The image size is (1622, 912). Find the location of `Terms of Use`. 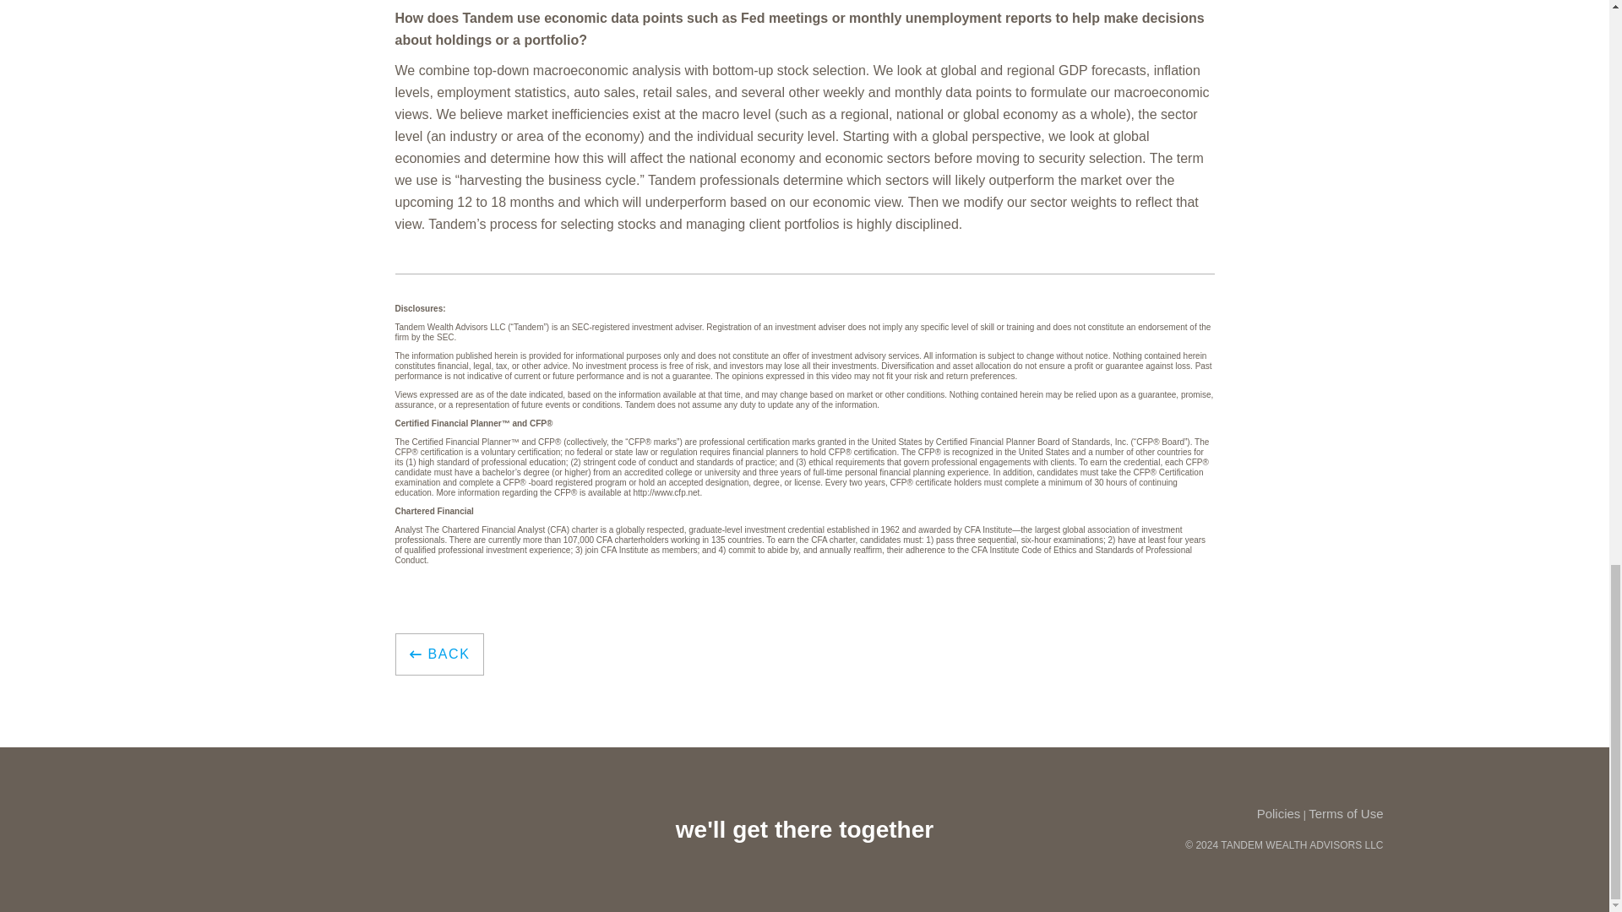

Terms of Use is located at coordinates (1346, 813).